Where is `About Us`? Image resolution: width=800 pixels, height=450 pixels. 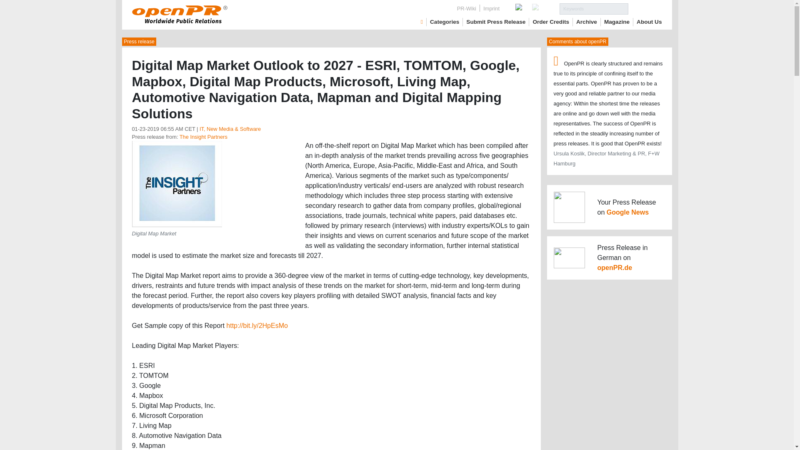
About Us is located at coordinates (649, 22).